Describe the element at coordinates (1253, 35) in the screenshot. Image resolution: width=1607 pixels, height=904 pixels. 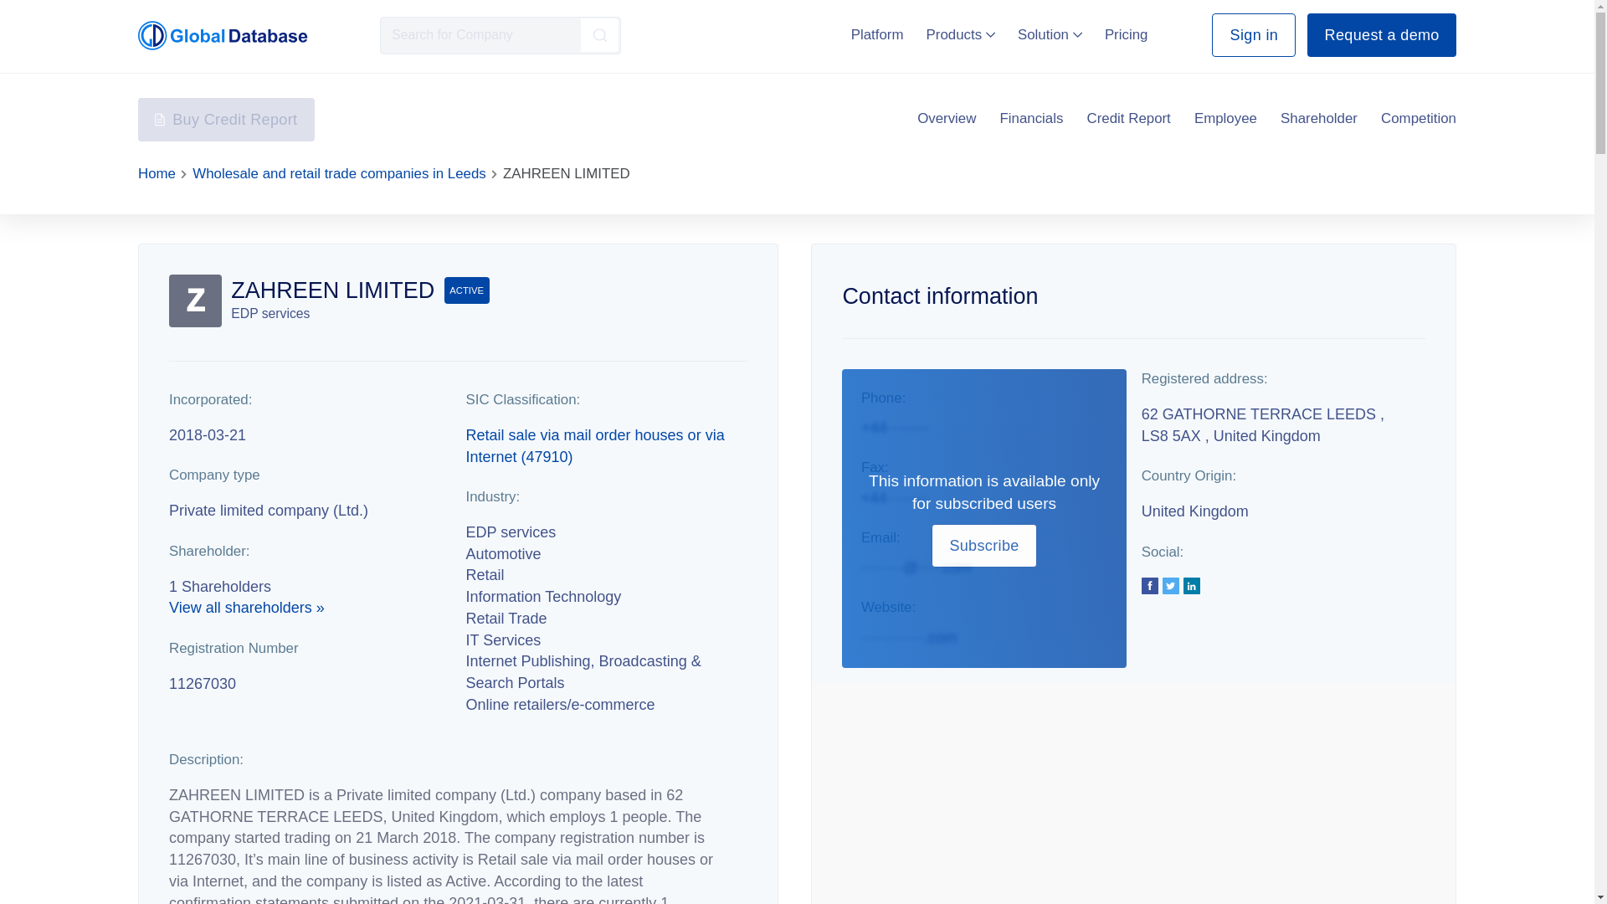
I see `Sign in` at that location.